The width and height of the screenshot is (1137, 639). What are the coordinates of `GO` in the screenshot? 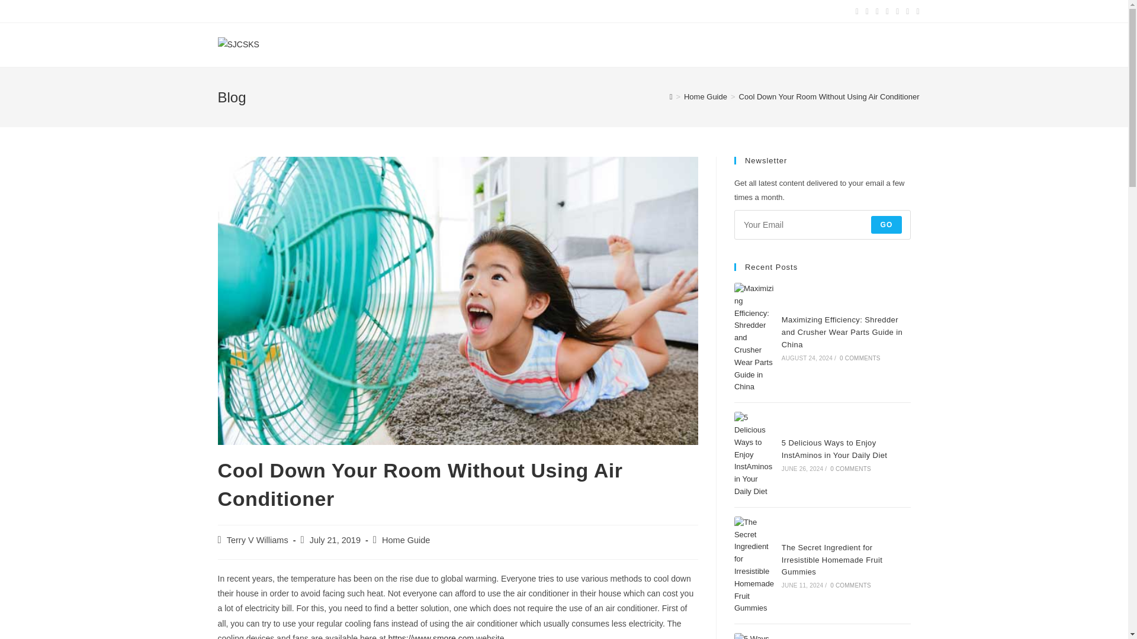 It's located at (886, 225).